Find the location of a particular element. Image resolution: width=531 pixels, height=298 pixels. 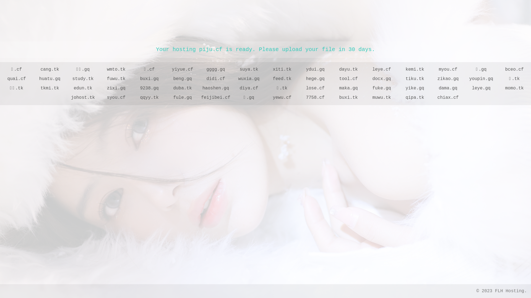

leye.cf is located at coordinates (382, 70).